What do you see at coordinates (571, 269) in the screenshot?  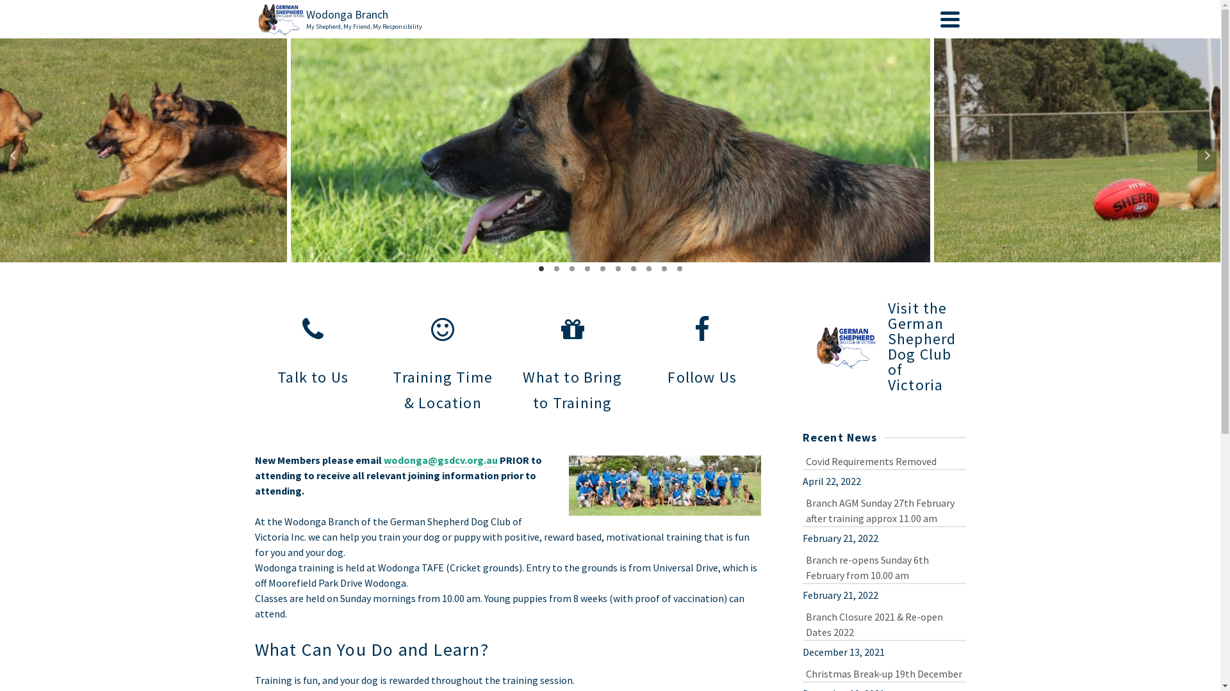 I see `3` at bounding box center [571, 269].